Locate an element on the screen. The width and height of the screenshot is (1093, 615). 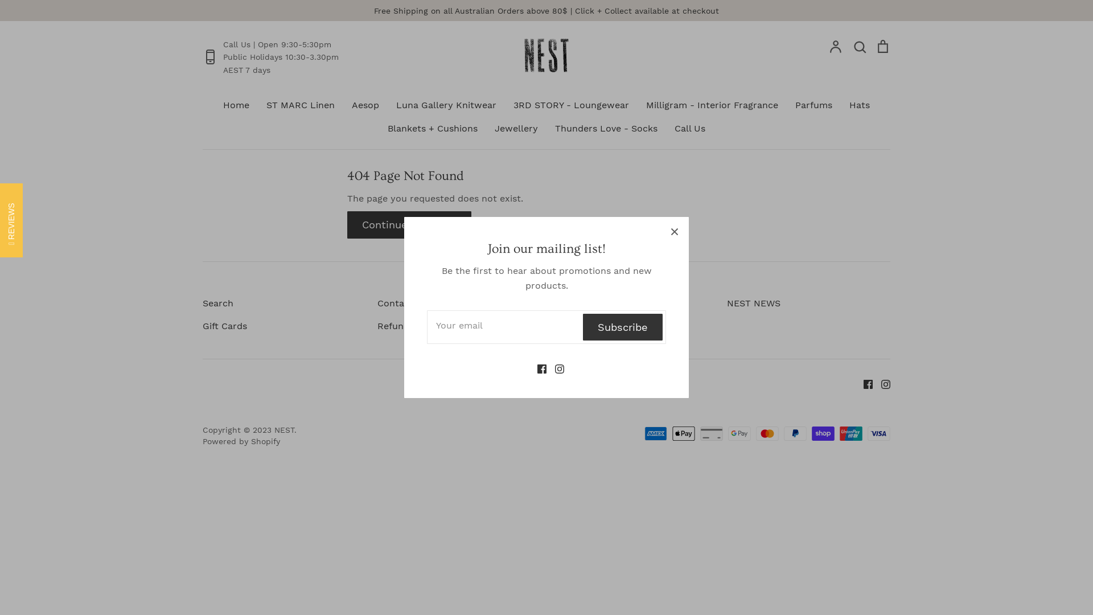
Gift Cards is located at coordinates (225, 326).